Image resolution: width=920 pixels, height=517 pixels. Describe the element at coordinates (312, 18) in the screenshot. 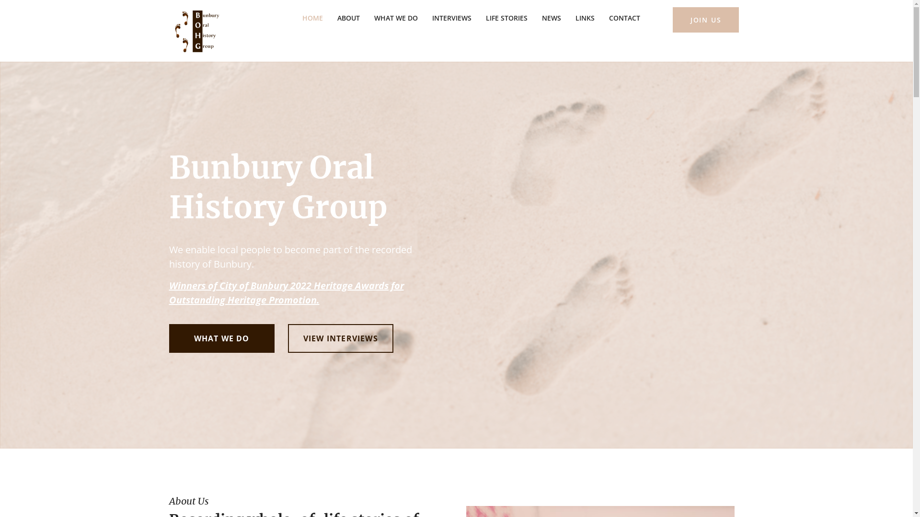

I see `HOME` at that location.